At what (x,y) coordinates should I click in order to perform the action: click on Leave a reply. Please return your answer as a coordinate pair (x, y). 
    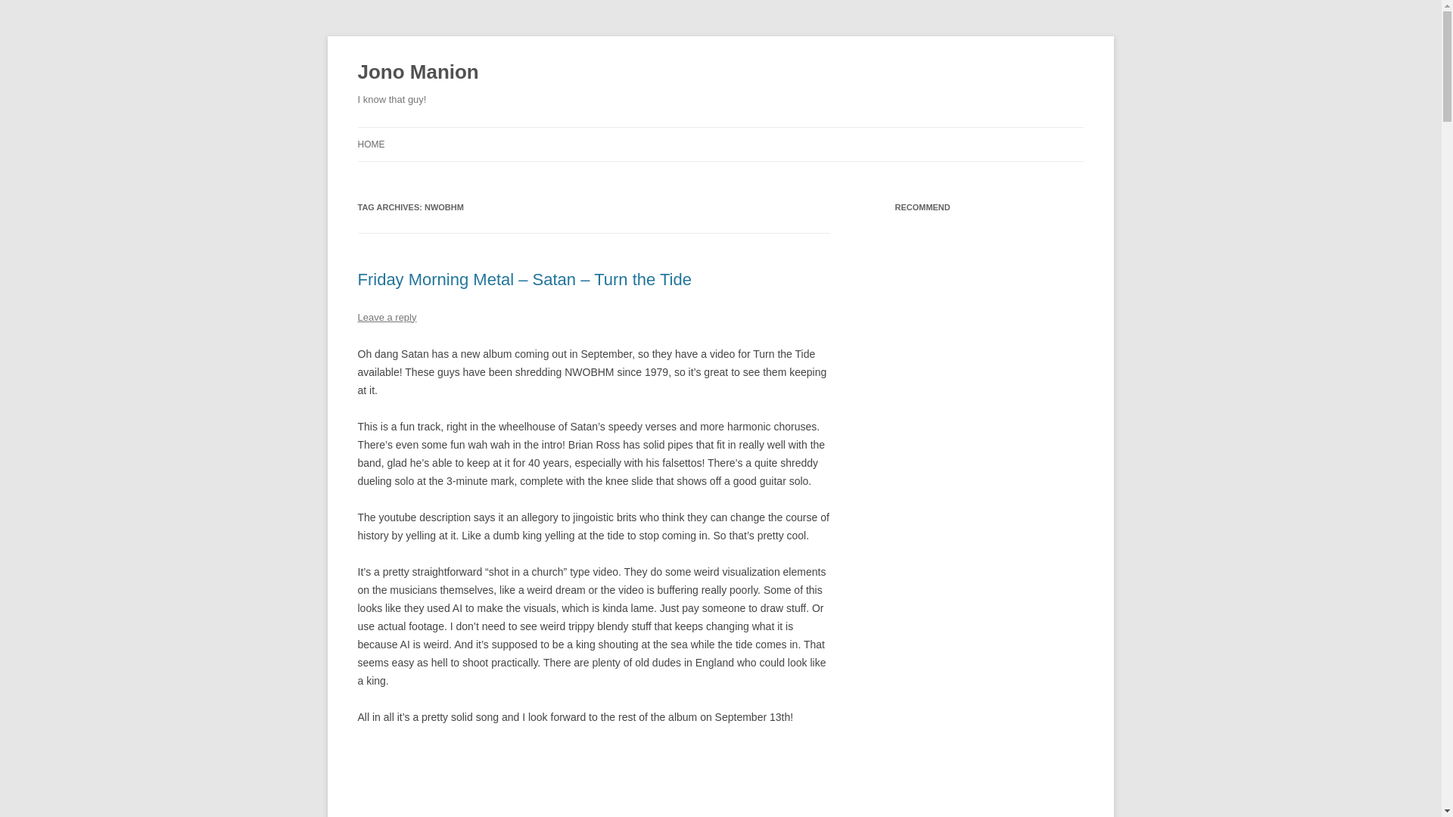
    Looking at the image, I should click on (386, 316).